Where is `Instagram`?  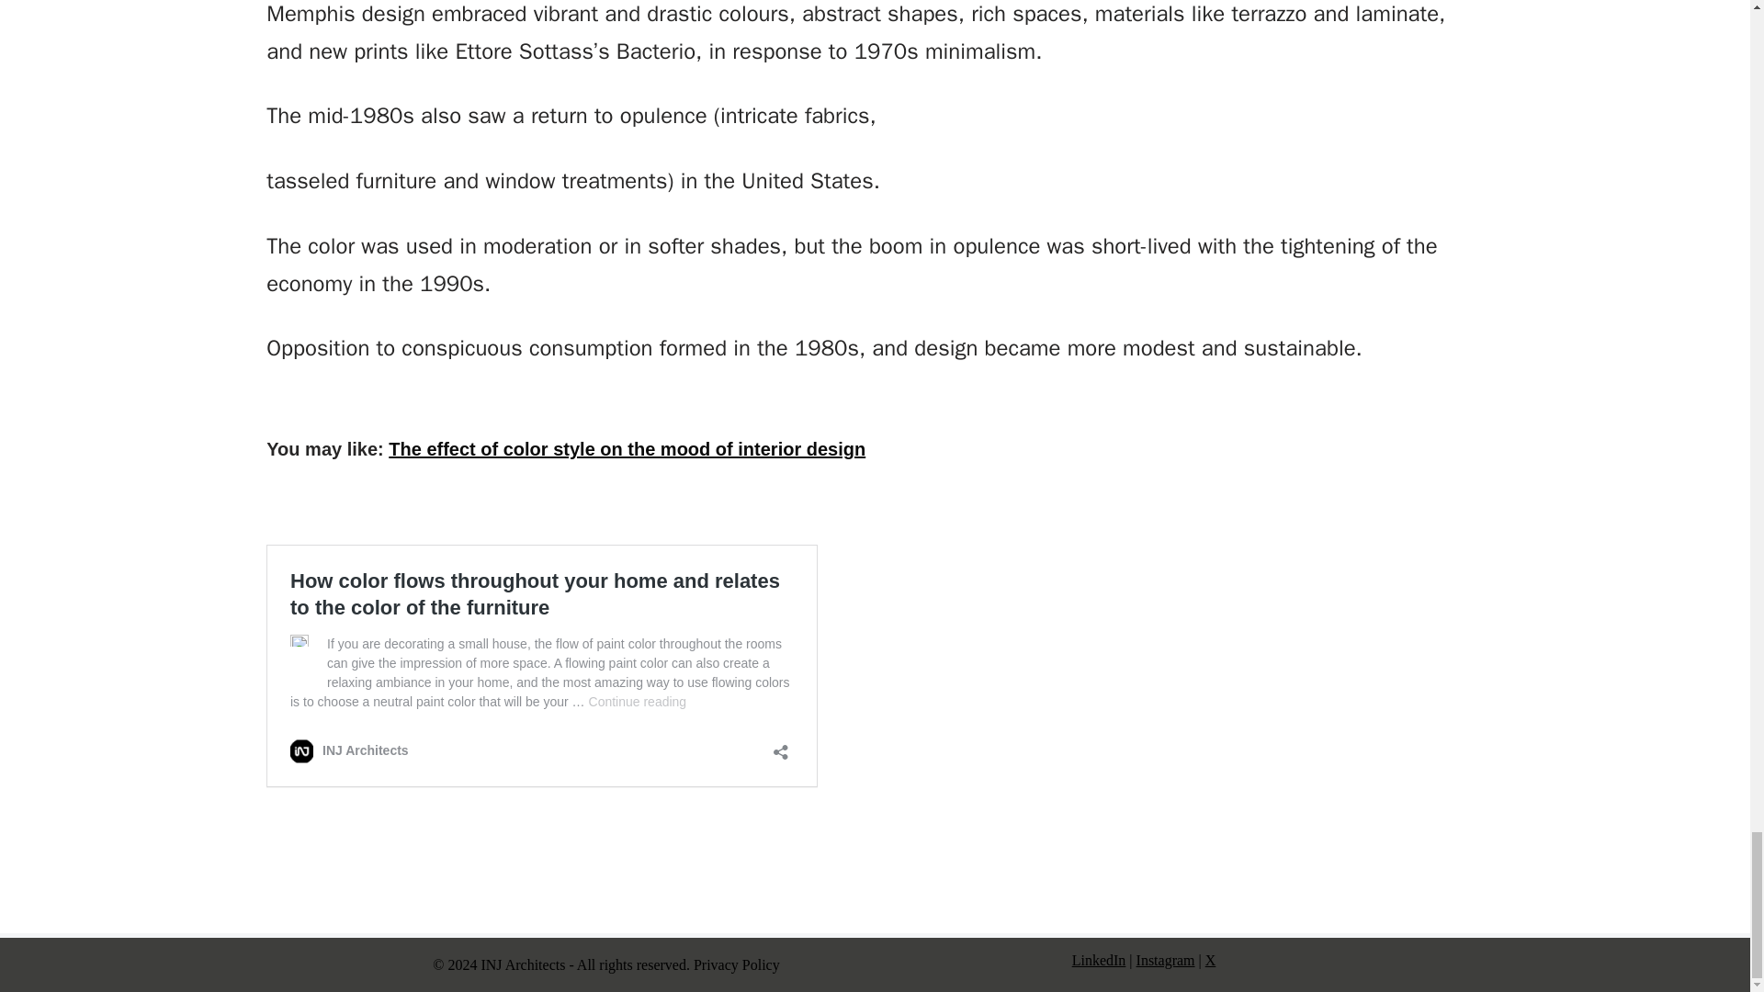
Instagram is located at coordinates (1165, 960).